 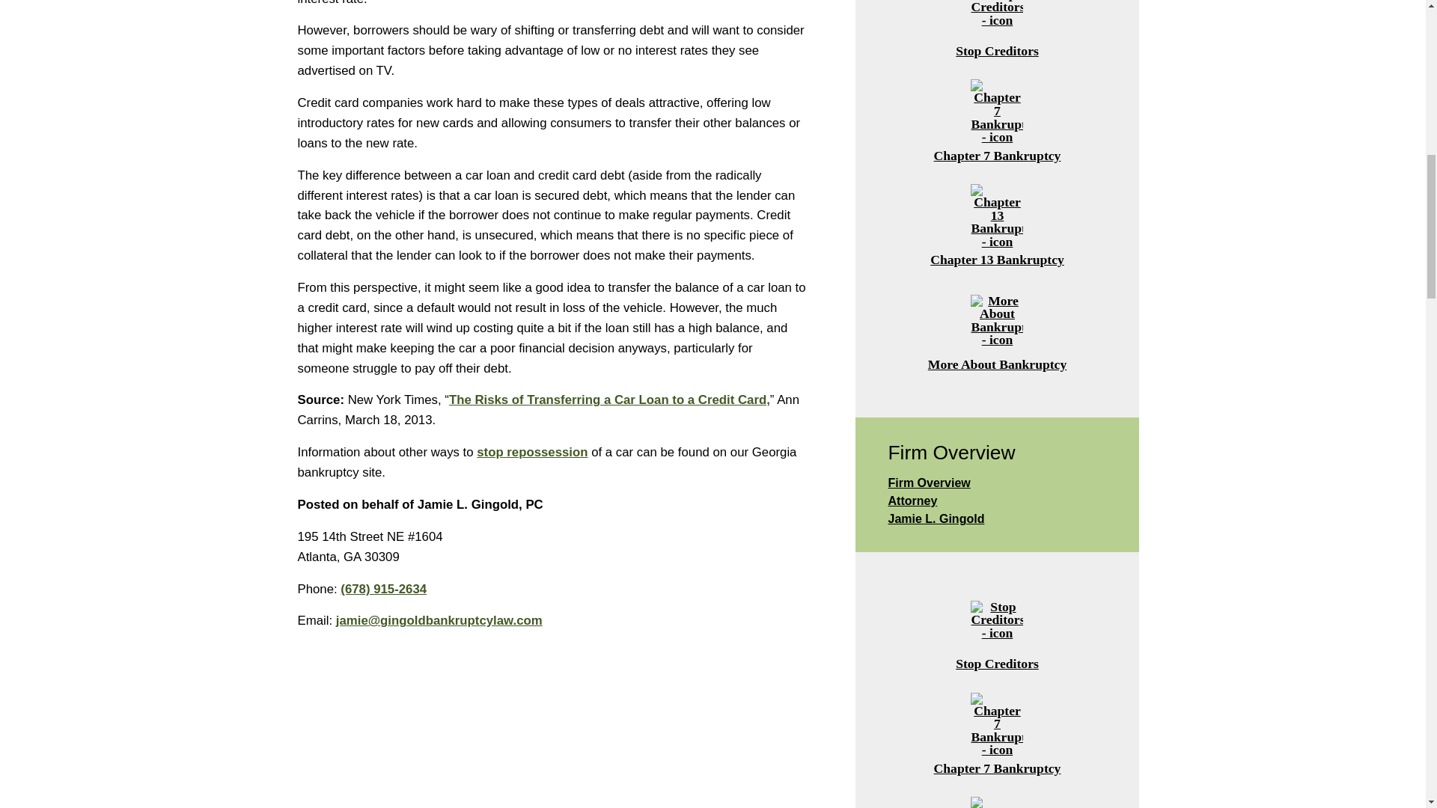 What do you see at coordinates (997, 328) in the screenshot?
I see `More About Bankruptcy` at bounding box center [997, 328].